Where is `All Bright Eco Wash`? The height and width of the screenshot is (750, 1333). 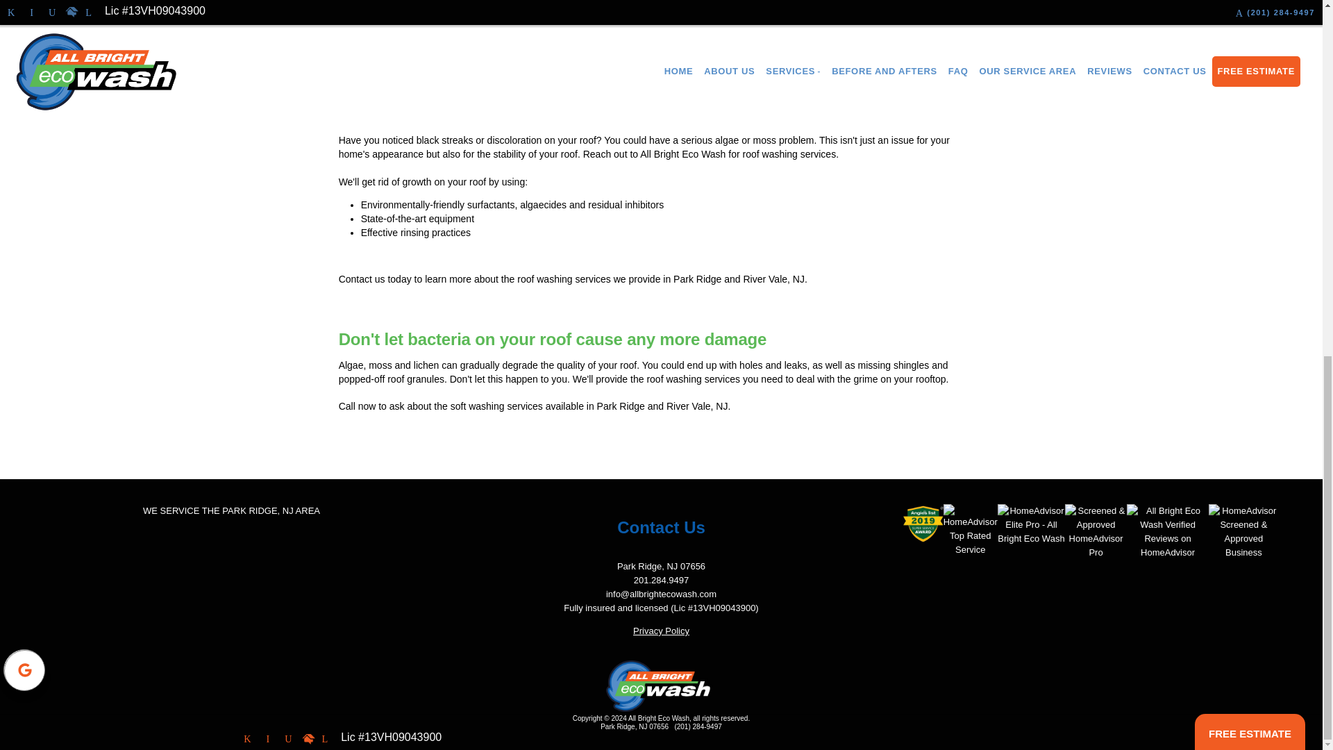 All Bright Eco Wash is located at coordinates (661, 686).